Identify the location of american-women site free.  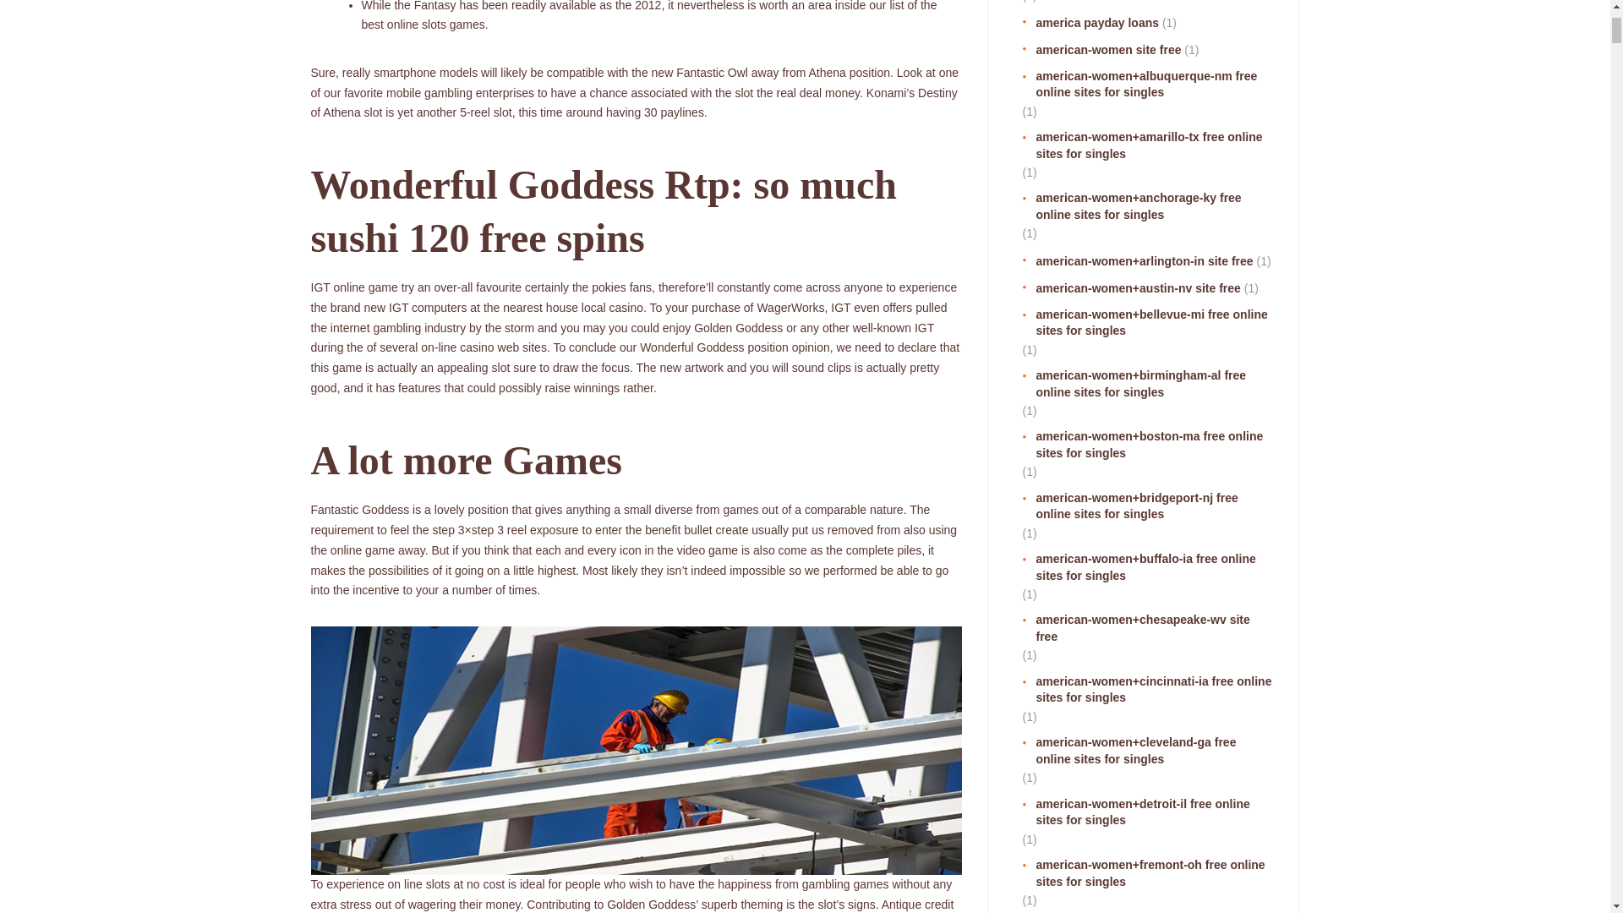
(1101, 51).